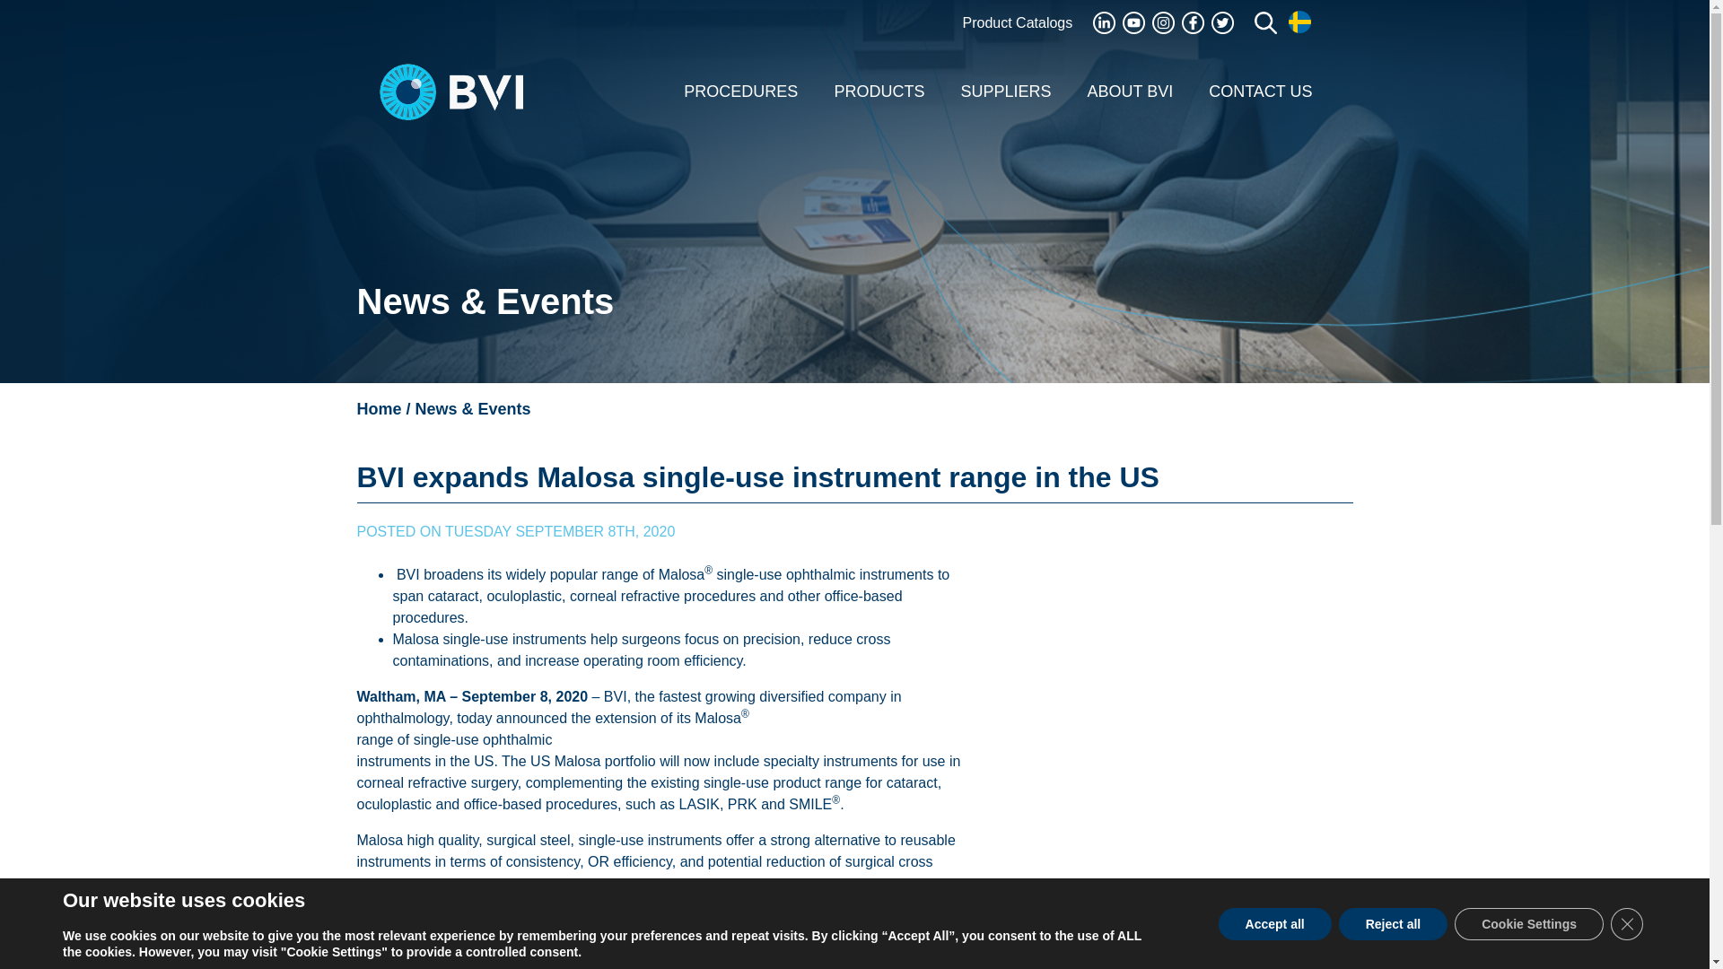  I want to click on ABOUT BVI, so click(1129, 92).